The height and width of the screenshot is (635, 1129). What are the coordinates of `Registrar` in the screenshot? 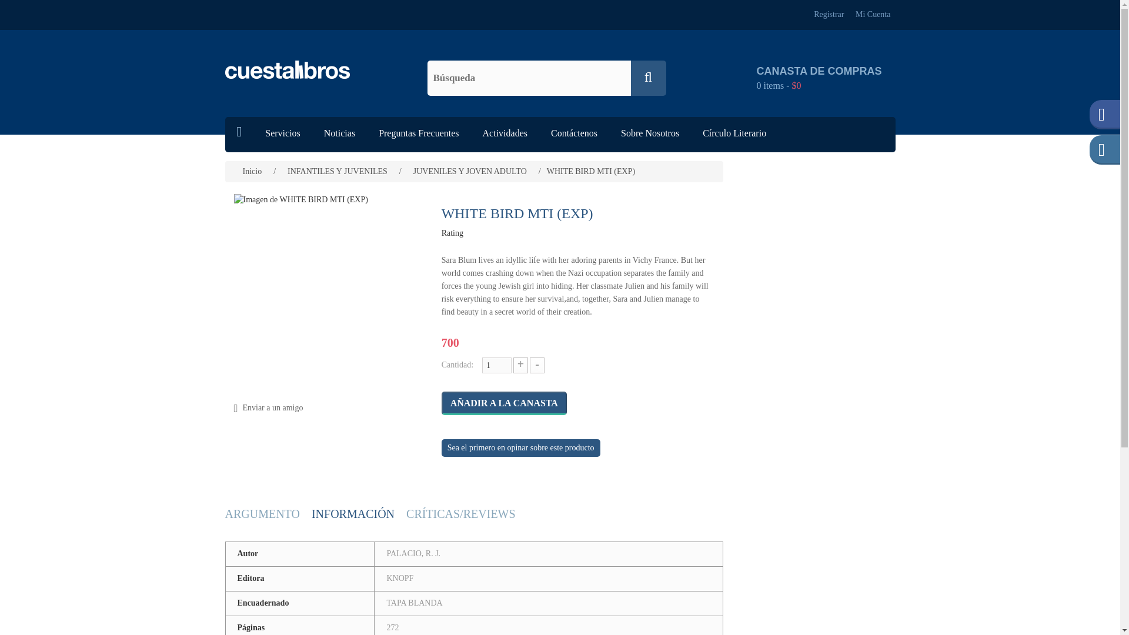 It's located at (829, 15).